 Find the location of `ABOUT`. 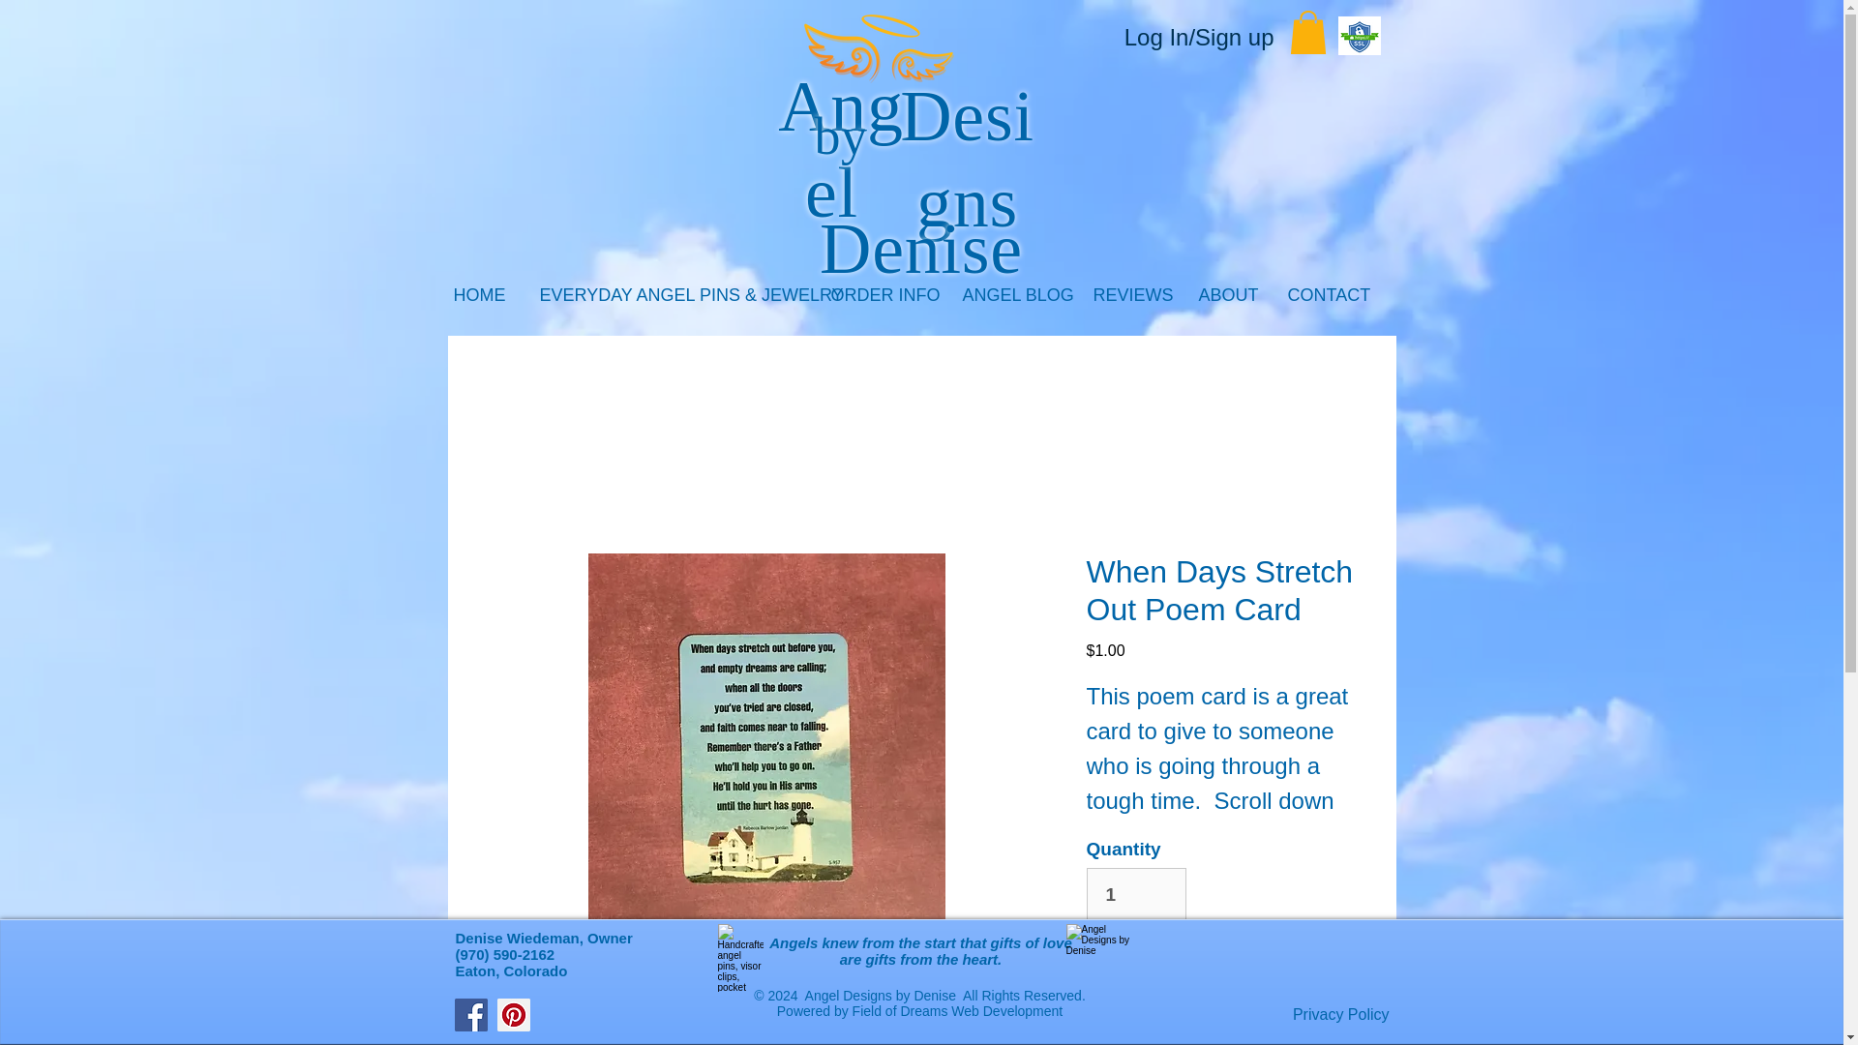

ABOUT is located at coordinates (1229, 301).